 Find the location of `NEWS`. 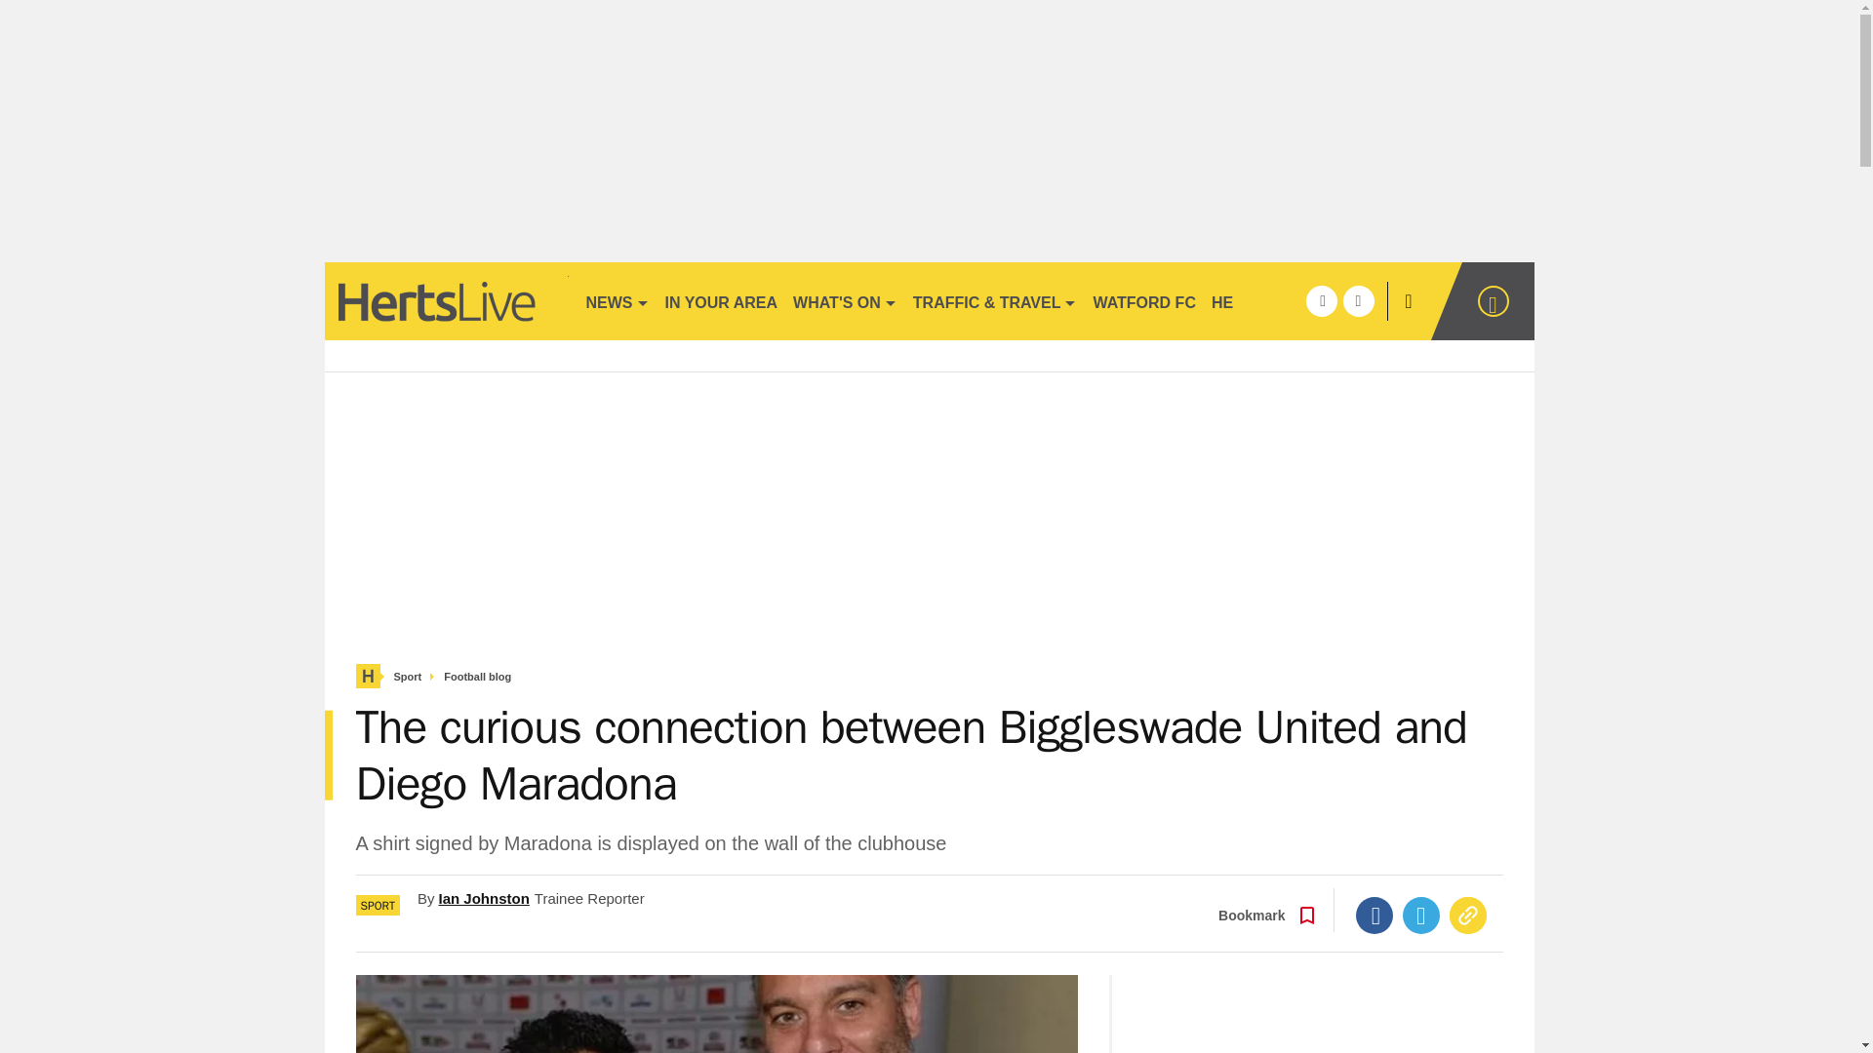

NEWS is located at coordinates (617, 300).